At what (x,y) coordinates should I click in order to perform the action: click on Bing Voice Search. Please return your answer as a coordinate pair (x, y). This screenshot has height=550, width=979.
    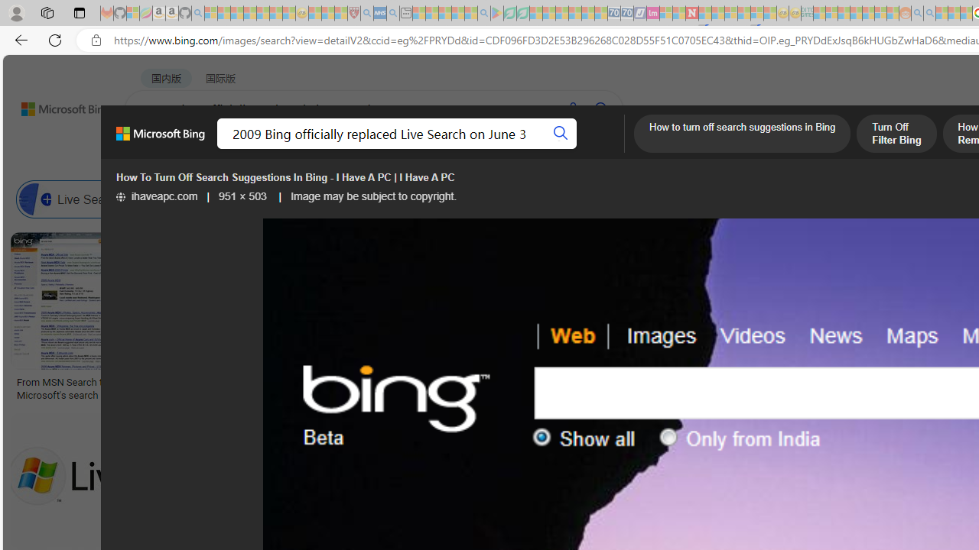
    Looking at the image, I should click on (164, 199).